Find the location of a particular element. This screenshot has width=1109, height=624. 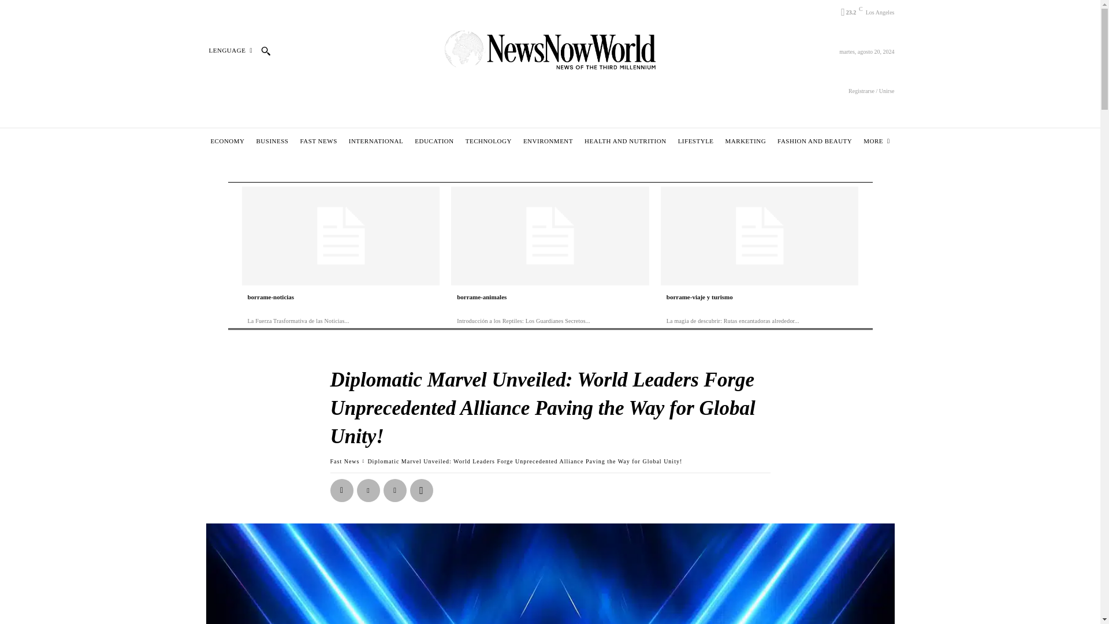

Twitter is located at coordinates (369, 491).